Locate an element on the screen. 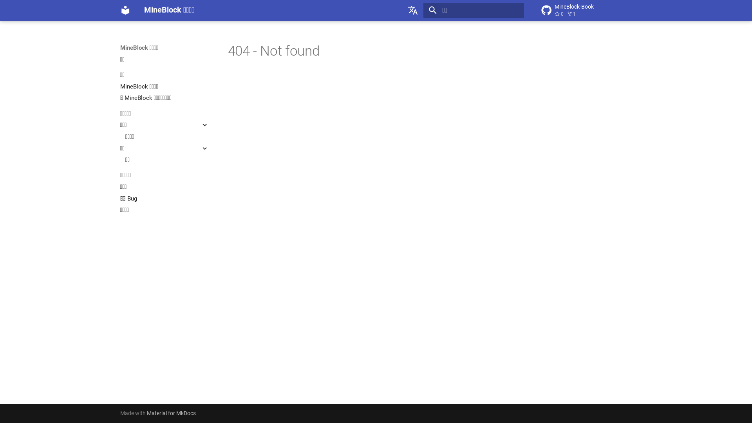  MineBlock-Book
0
1 is located at coordinates (587, 10).